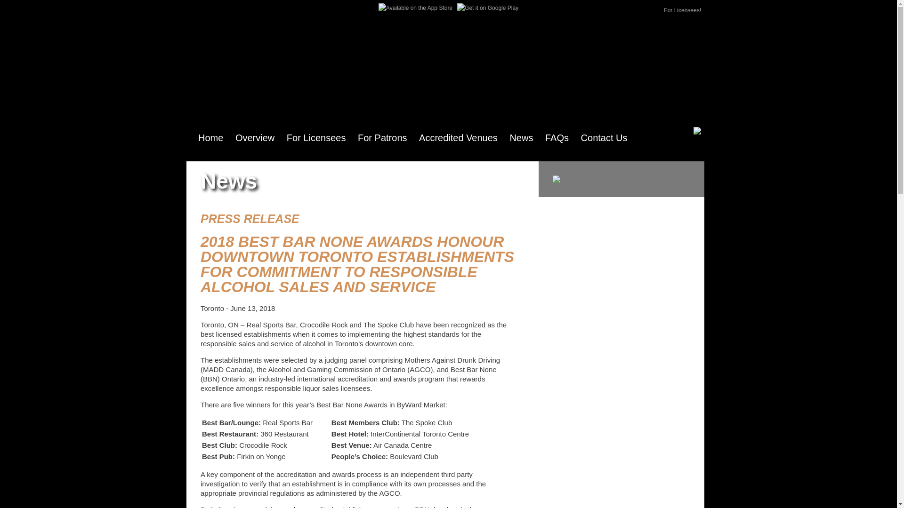 Image resolution: width=904 pixels, height=508 pixels. Describe the element at coordinates (605, 138) in the screenshot. I see `Contact Us` at that location.